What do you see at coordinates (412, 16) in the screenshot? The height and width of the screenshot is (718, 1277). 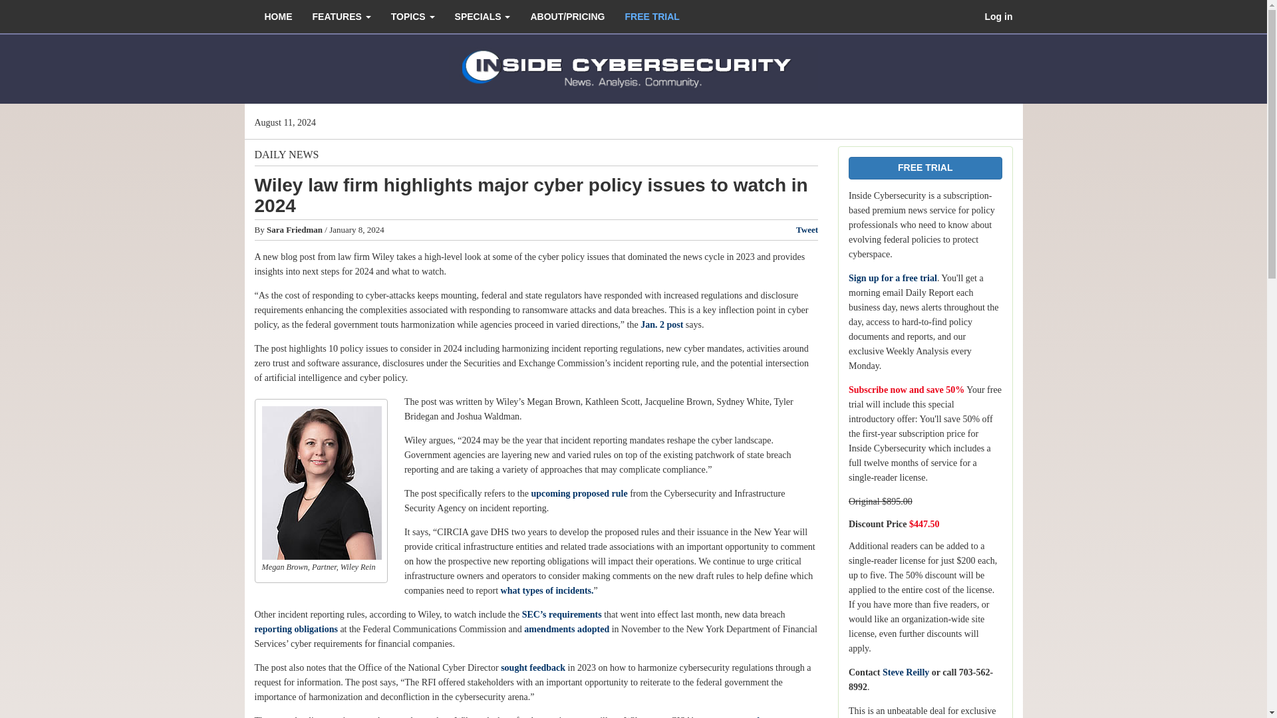 I see `TOPICS` at bounding box center [412, 16].